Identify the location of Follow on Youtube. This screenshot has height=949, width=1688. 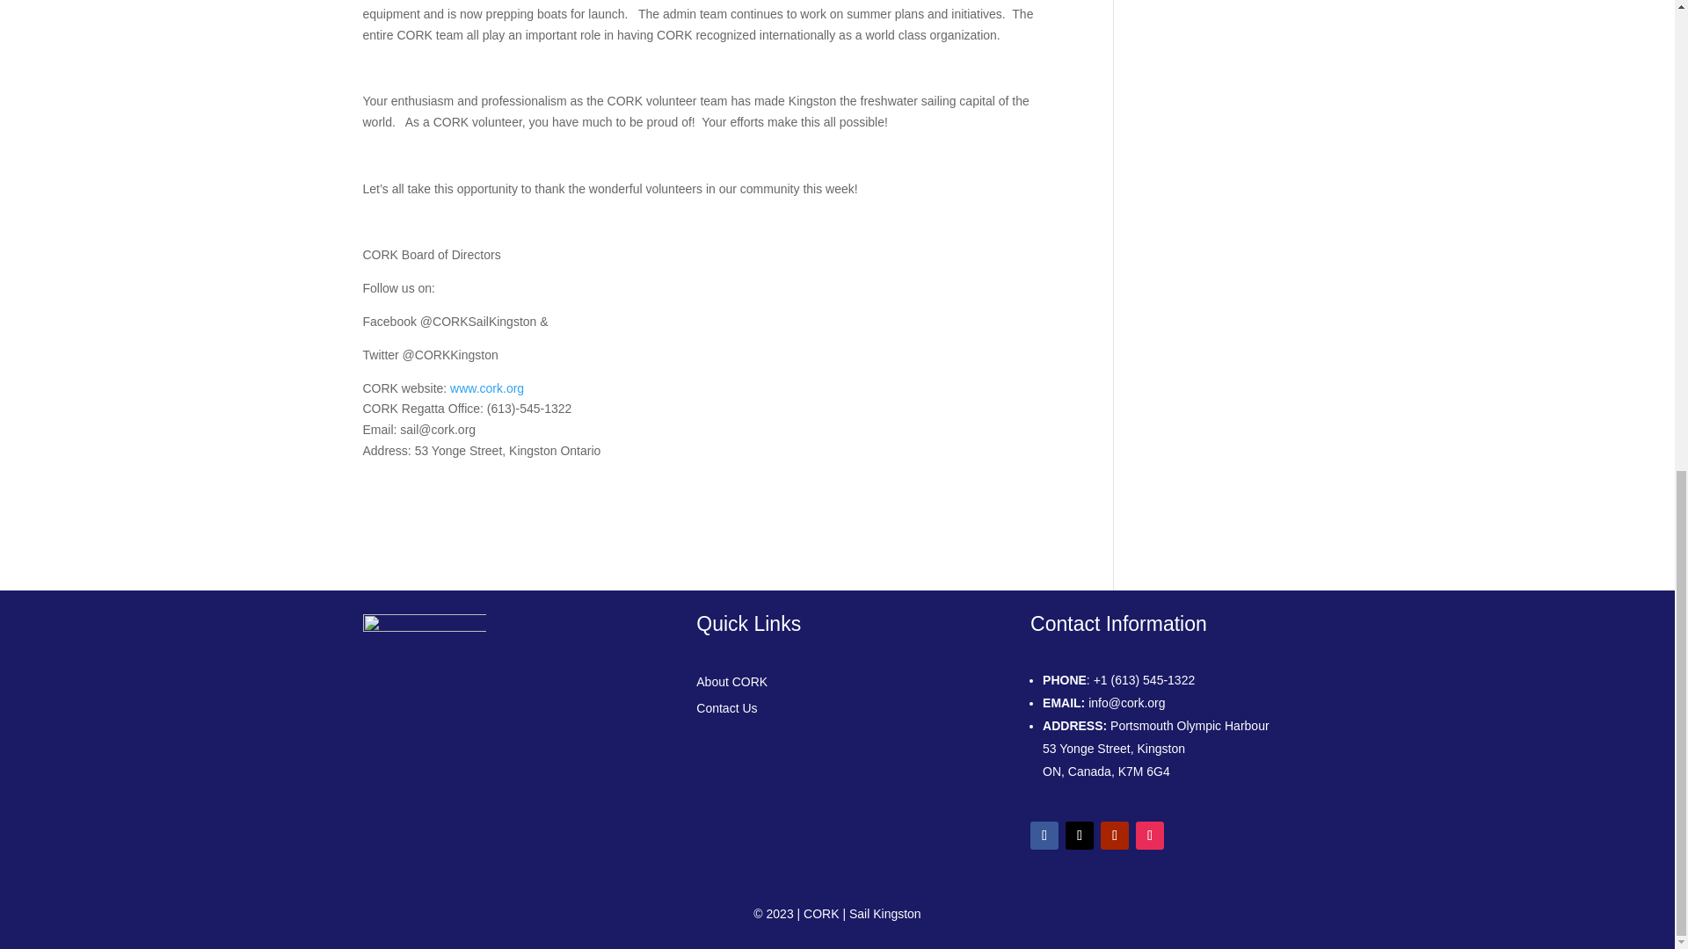
(1115, 835).